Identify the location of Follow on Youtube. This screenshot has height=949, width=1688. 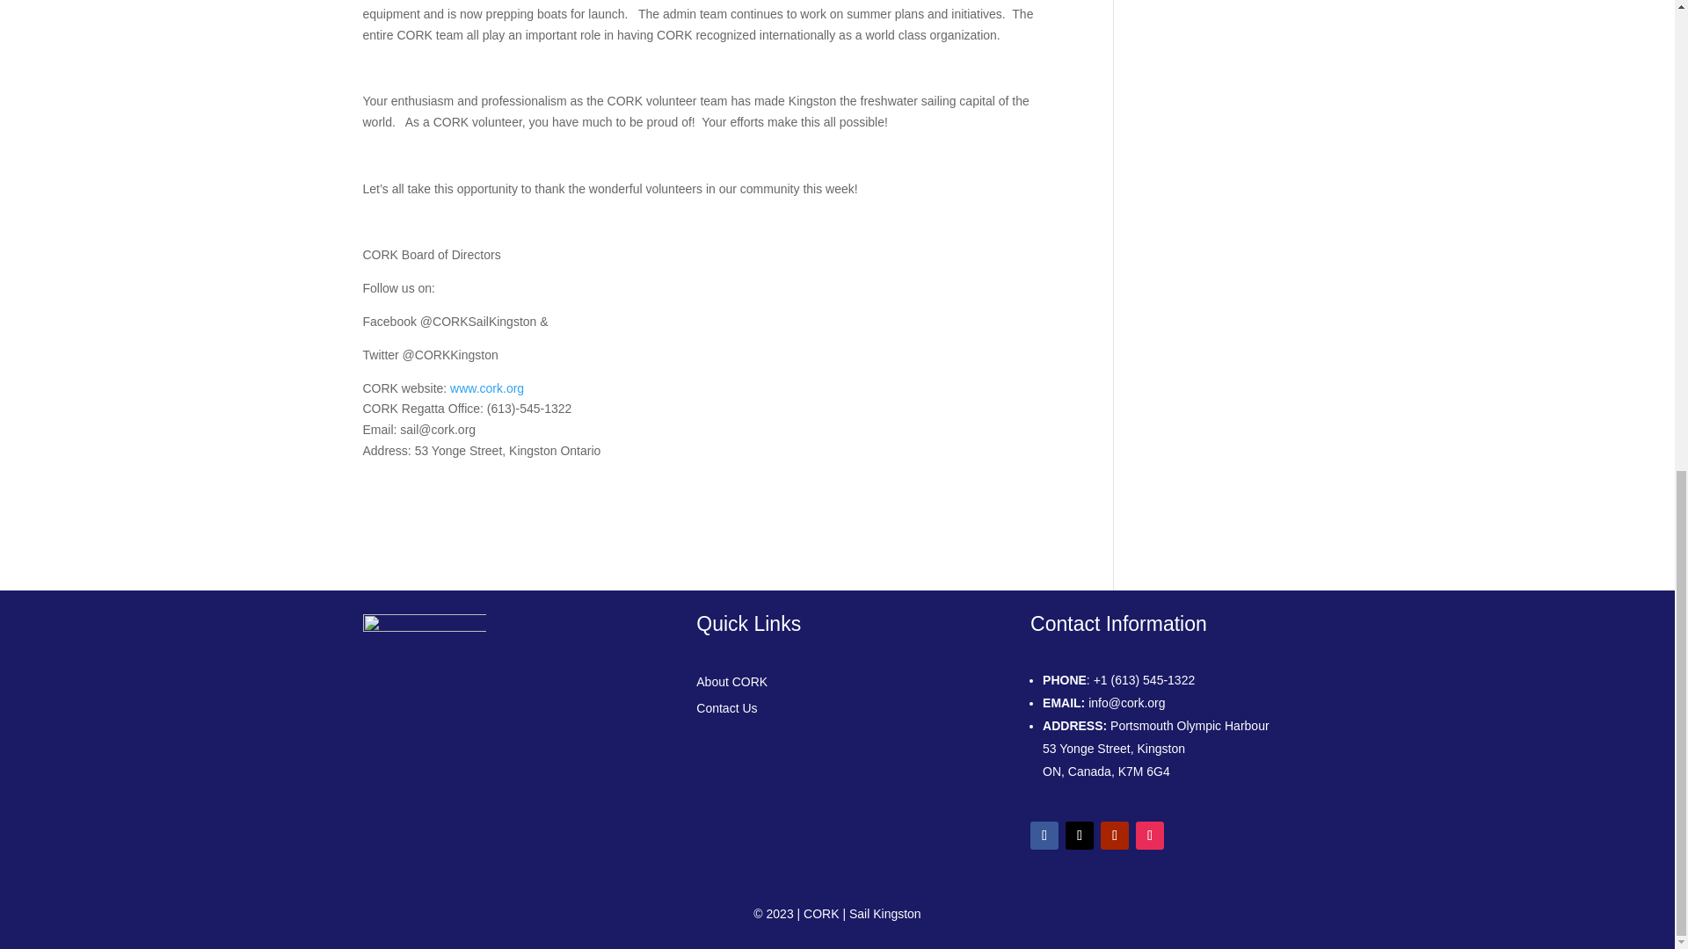
(1115, 835).